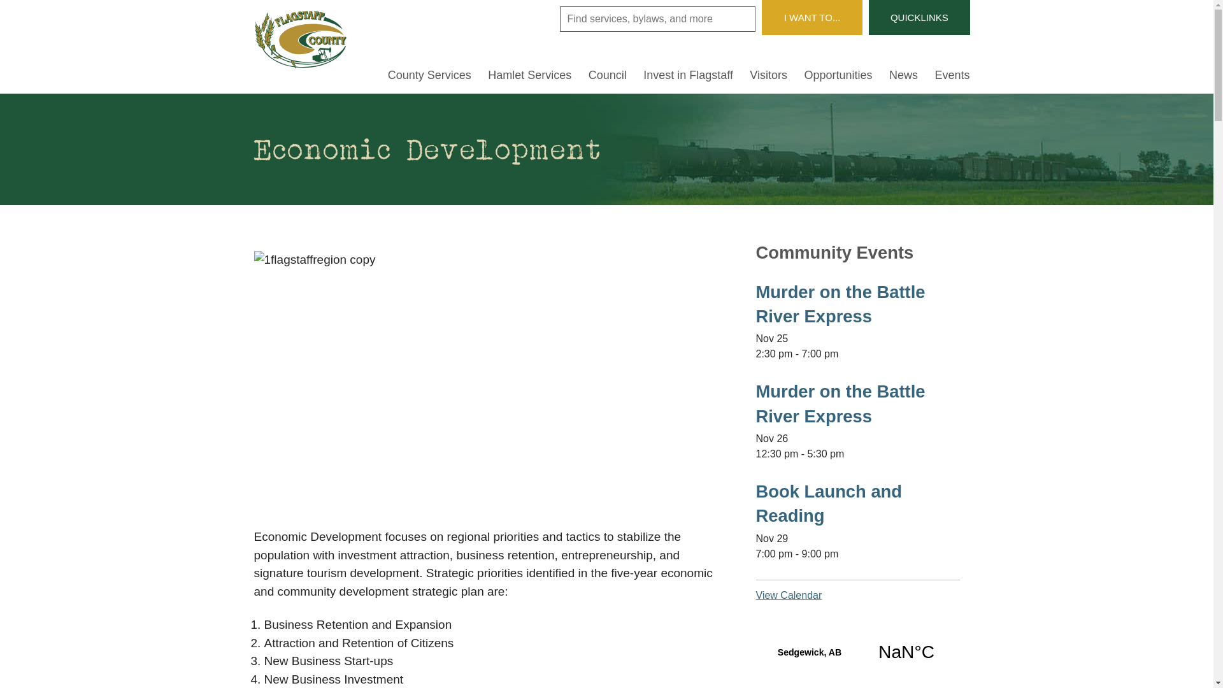  What do you see at coordinates (429, 78) in the screenshot?
I see `County Services` at bounding box center [429, 78].